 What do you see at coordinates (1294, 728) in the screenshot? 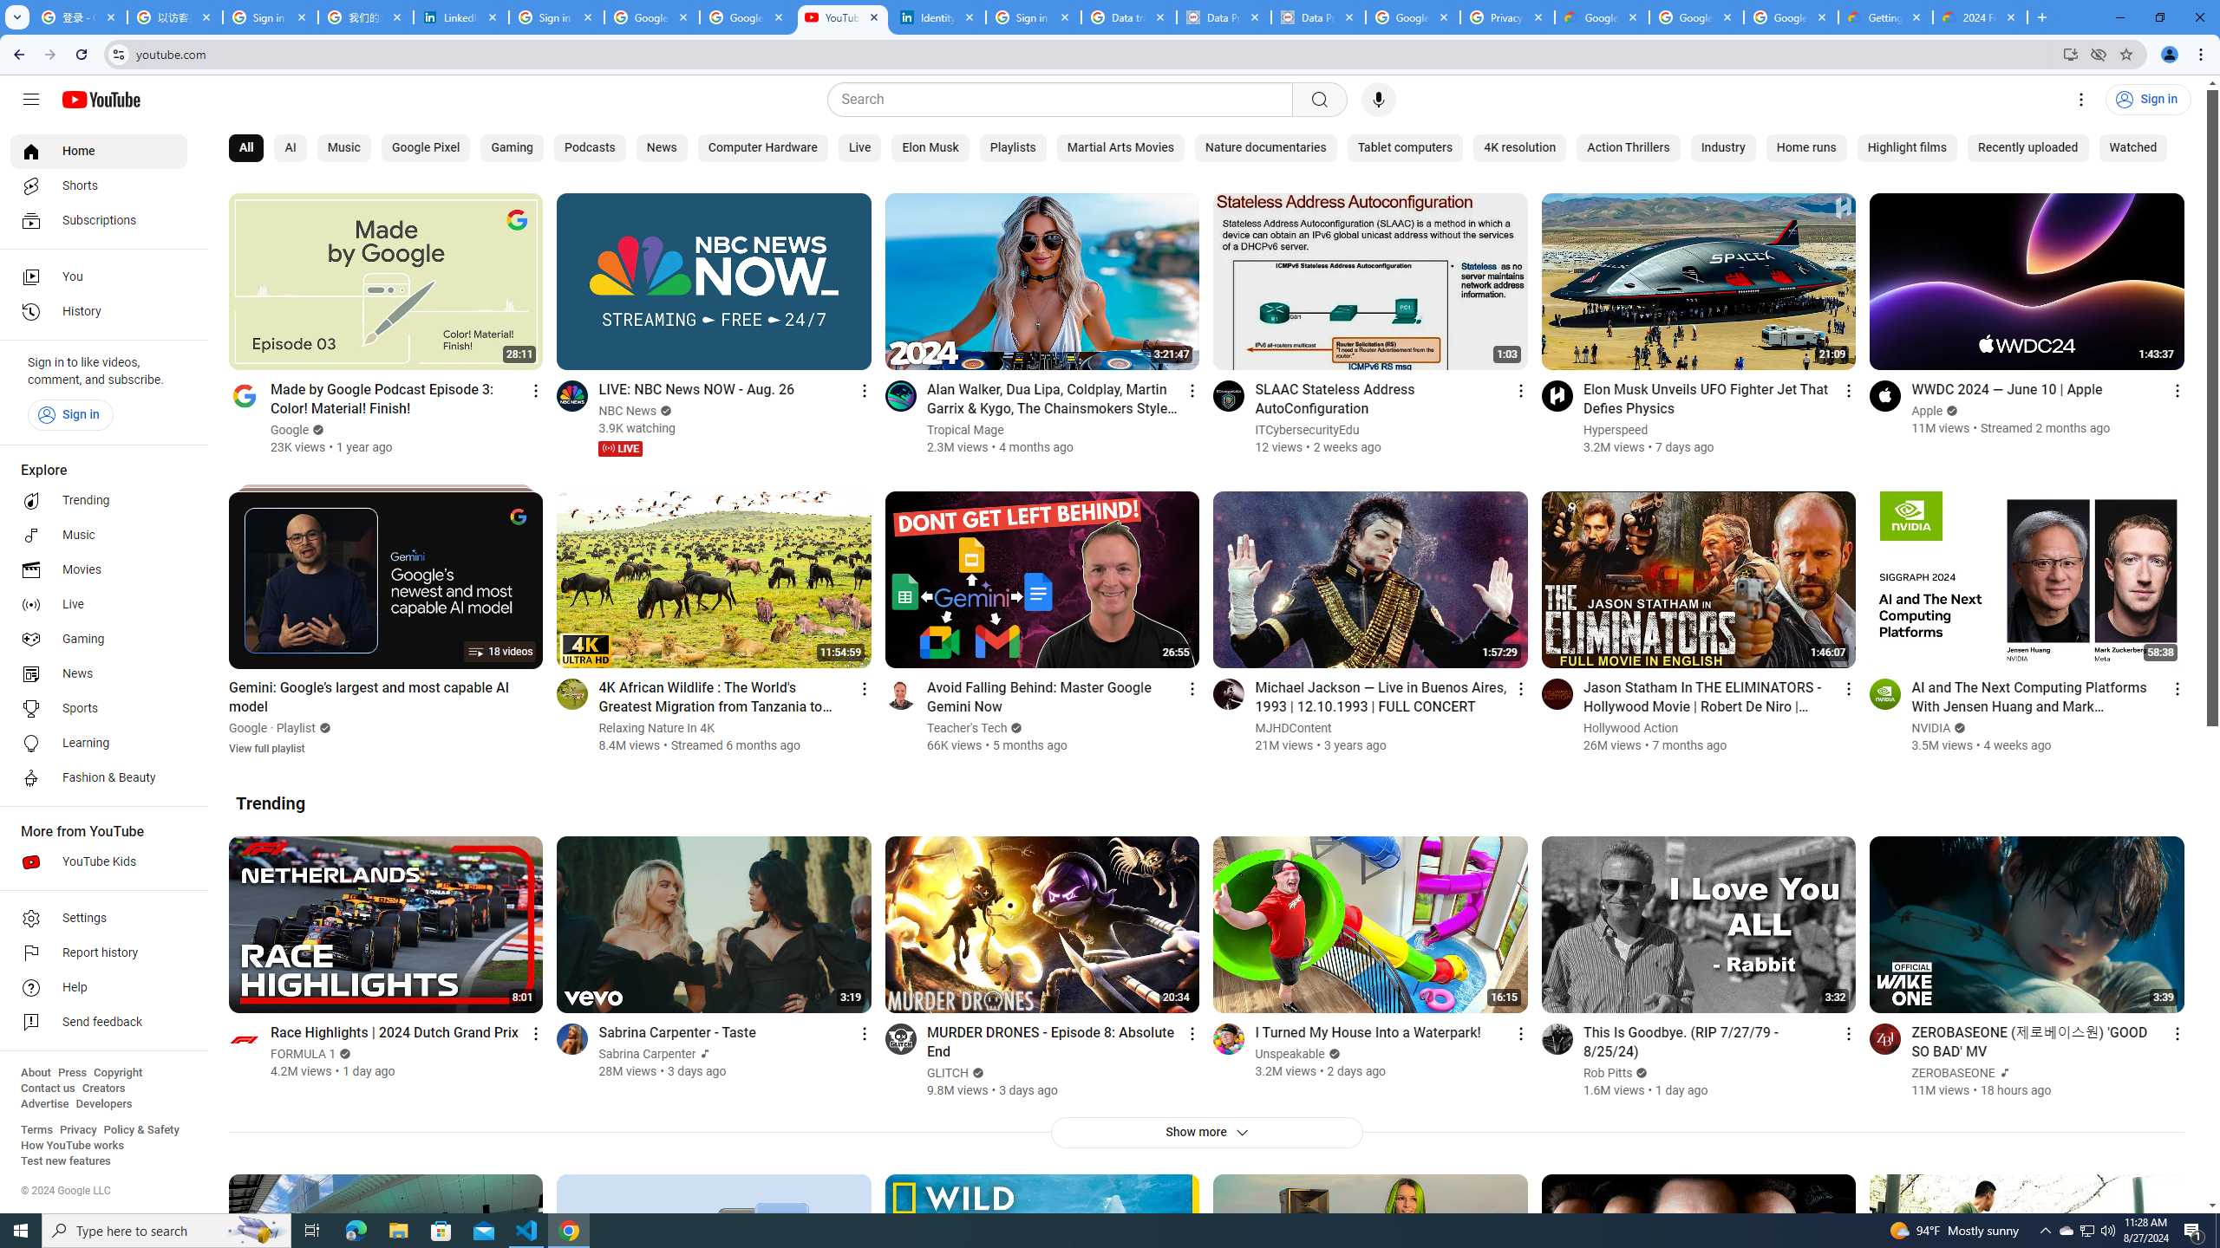
I see `MJHDContent` at bounding box center [1294, 728].